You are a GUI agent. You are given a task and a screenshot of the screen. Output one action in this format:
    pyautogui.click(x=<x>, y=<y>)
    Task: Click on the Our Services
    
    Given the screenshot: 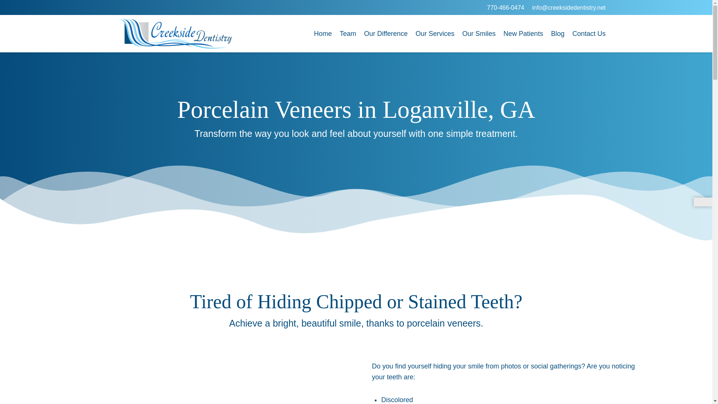 What is the action you would take?
    pyautogui.click(x=435, y=34)
    